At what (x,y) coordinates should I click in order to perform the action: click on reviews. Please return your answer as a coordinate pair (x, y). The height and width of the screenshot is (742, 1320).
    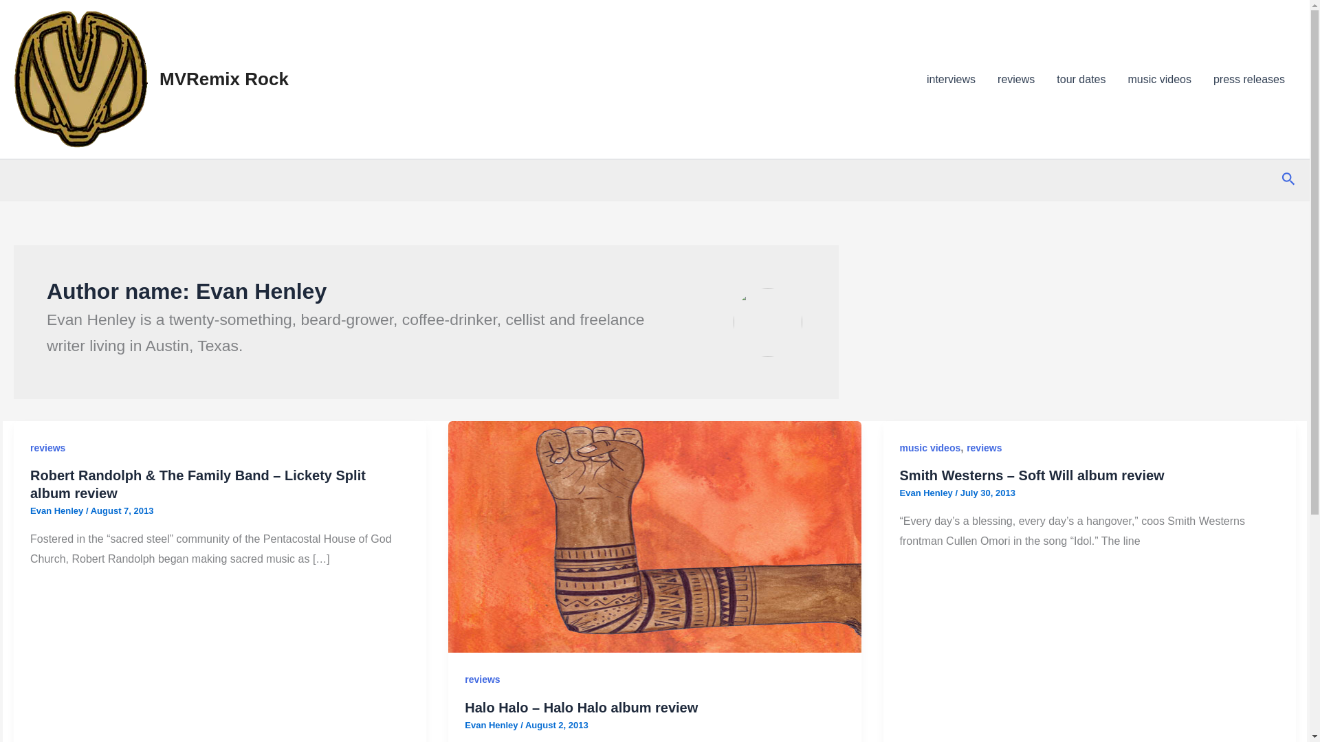
    Looking at the image, I should click on (984, 447).